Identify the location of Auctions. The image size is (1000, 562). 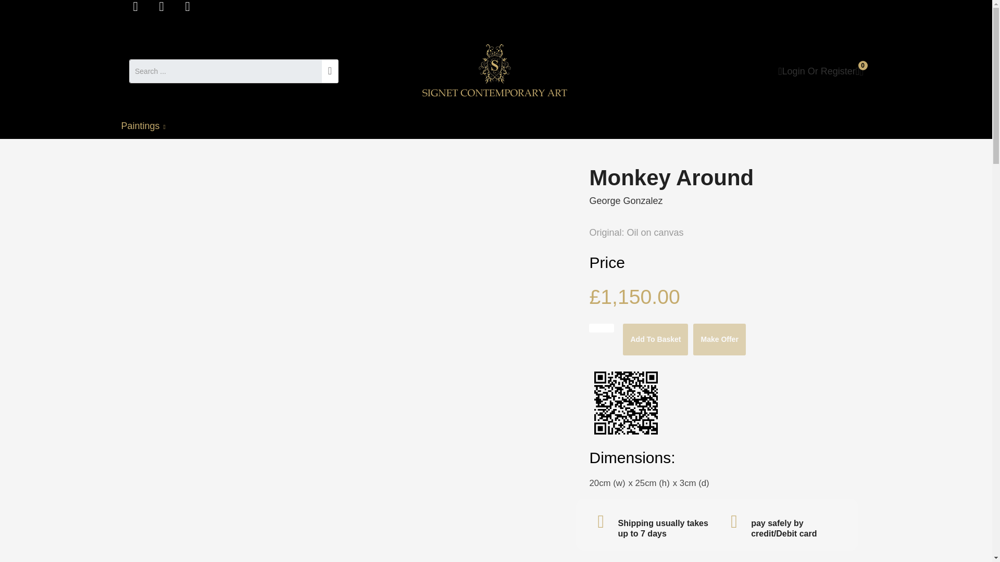
(269, 126).